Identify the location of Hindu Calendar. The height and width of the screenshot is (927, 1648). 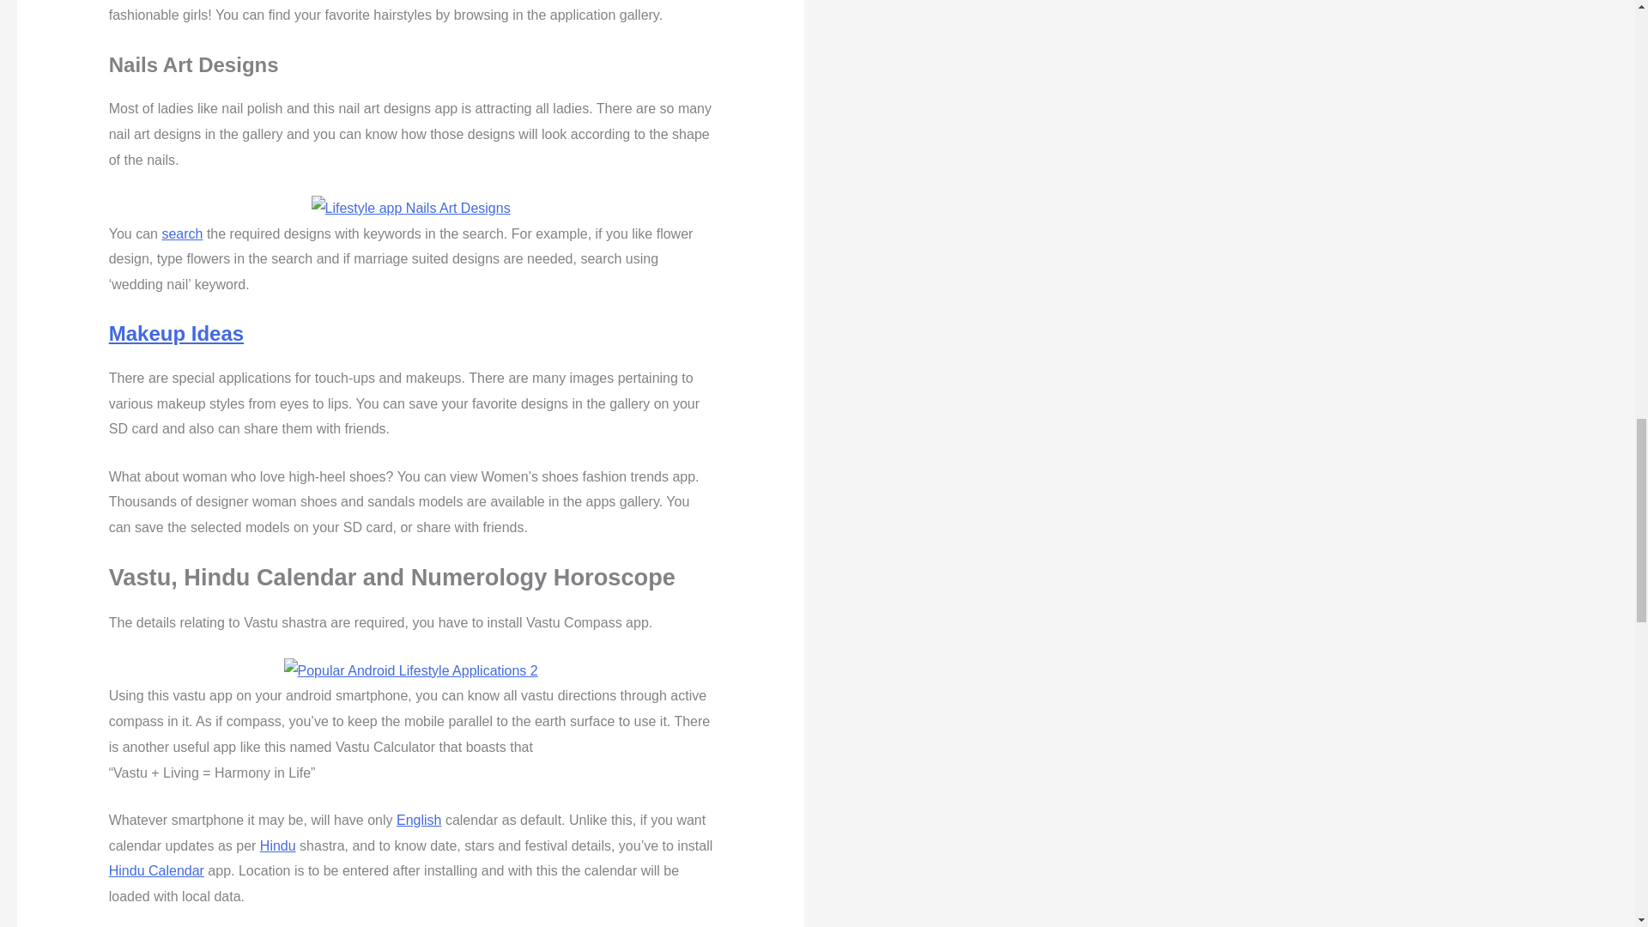
(156, 870).